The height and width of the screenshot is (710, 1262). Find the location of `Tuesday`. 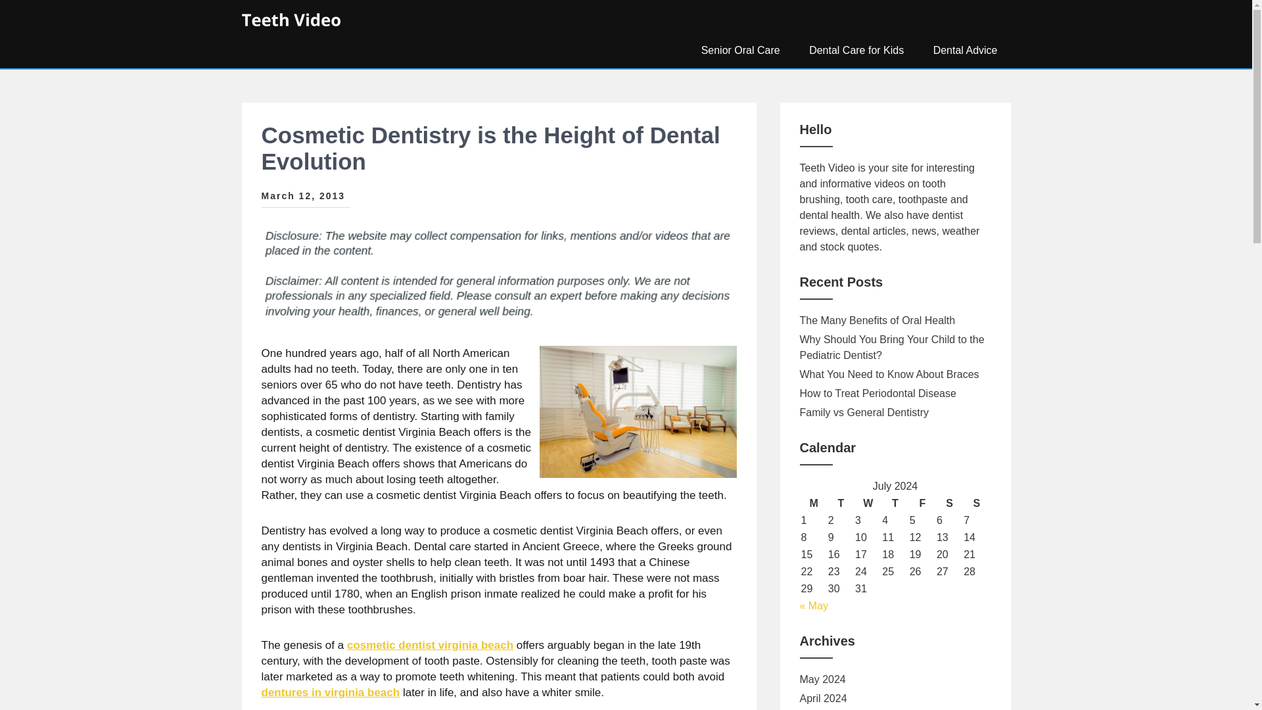

Tuesday is located at coordinates (841, 503).